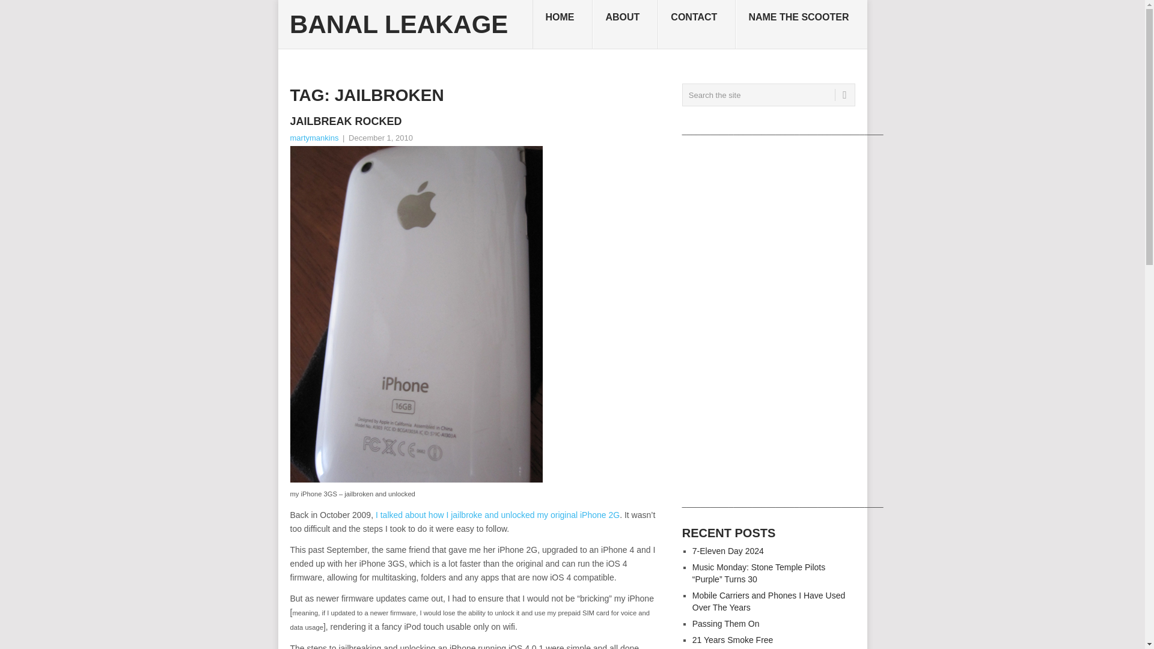 The width and height of the screenshot is (1154, 649). Describe the element at coordinates (726, 624) in the screenshot. I see `Passing Them On` at that location.